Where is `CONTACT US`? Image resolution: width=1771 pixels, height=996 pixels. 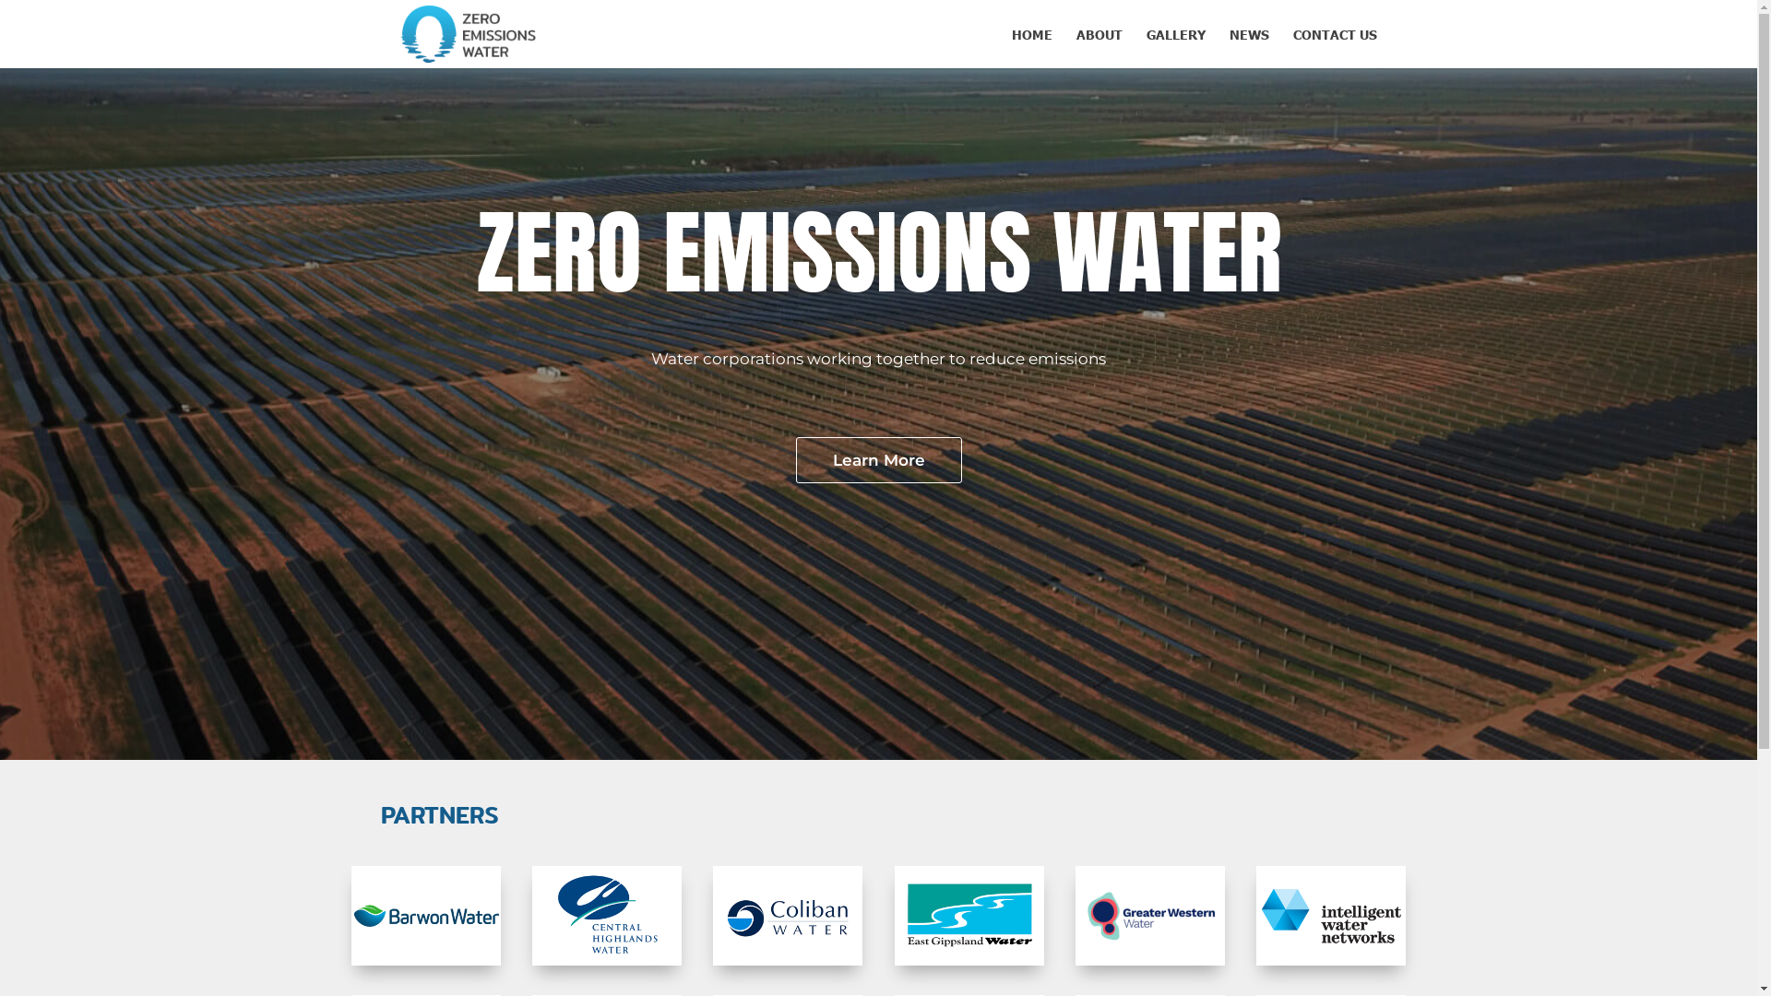 CONTACT US is located at coordinates (1336, 48).